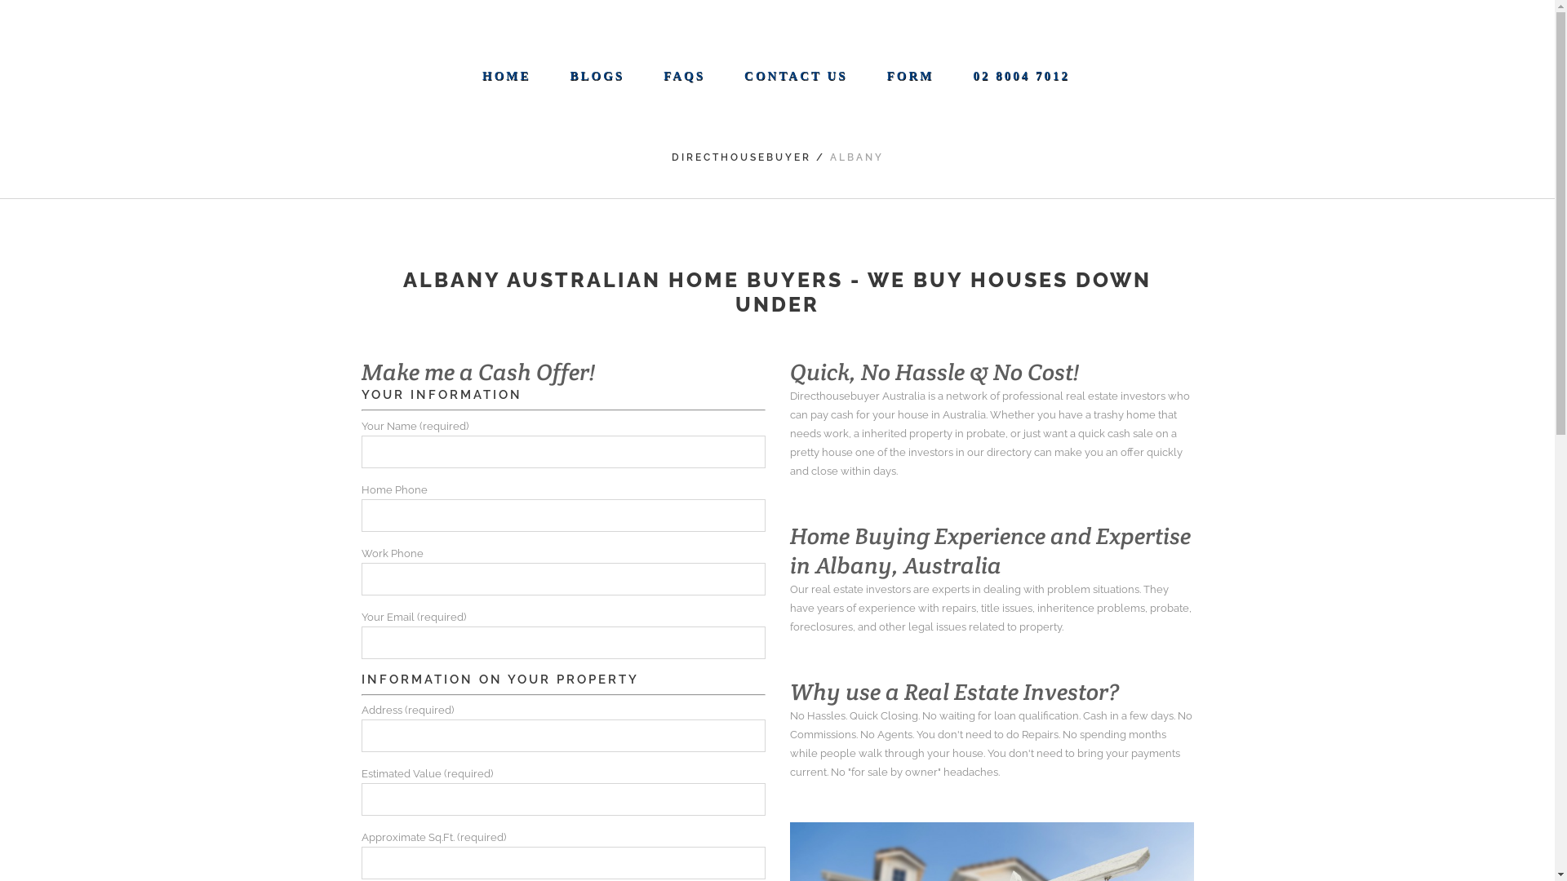 The height and width of the screenshot is (881, 1567). What do you see at coordinates (684, 76) in the screenshot?
I see `FAQS` at bounding box center [684, 76].